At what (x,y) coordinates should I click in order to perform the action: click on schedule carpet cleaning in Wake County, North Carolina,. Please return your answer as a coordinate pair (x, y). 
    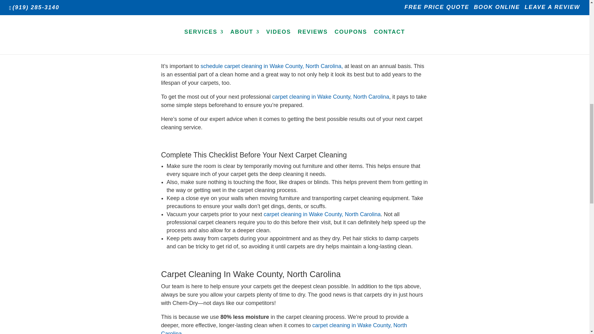
    Looking at the image, I should click on (272, 66).